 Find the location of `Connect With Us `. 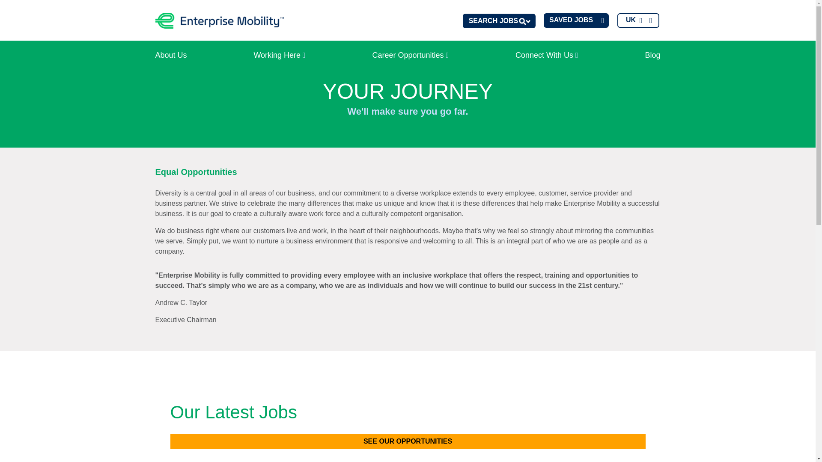

Connect With Us  is located at coordinates (547, 55).